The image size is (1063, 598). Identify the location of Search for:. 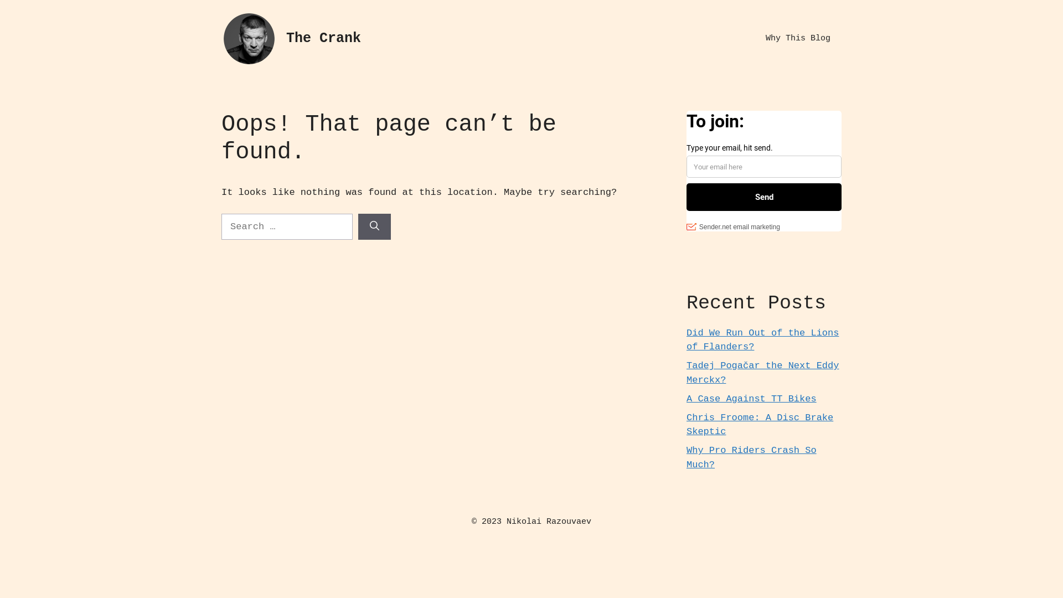
(287, 227).